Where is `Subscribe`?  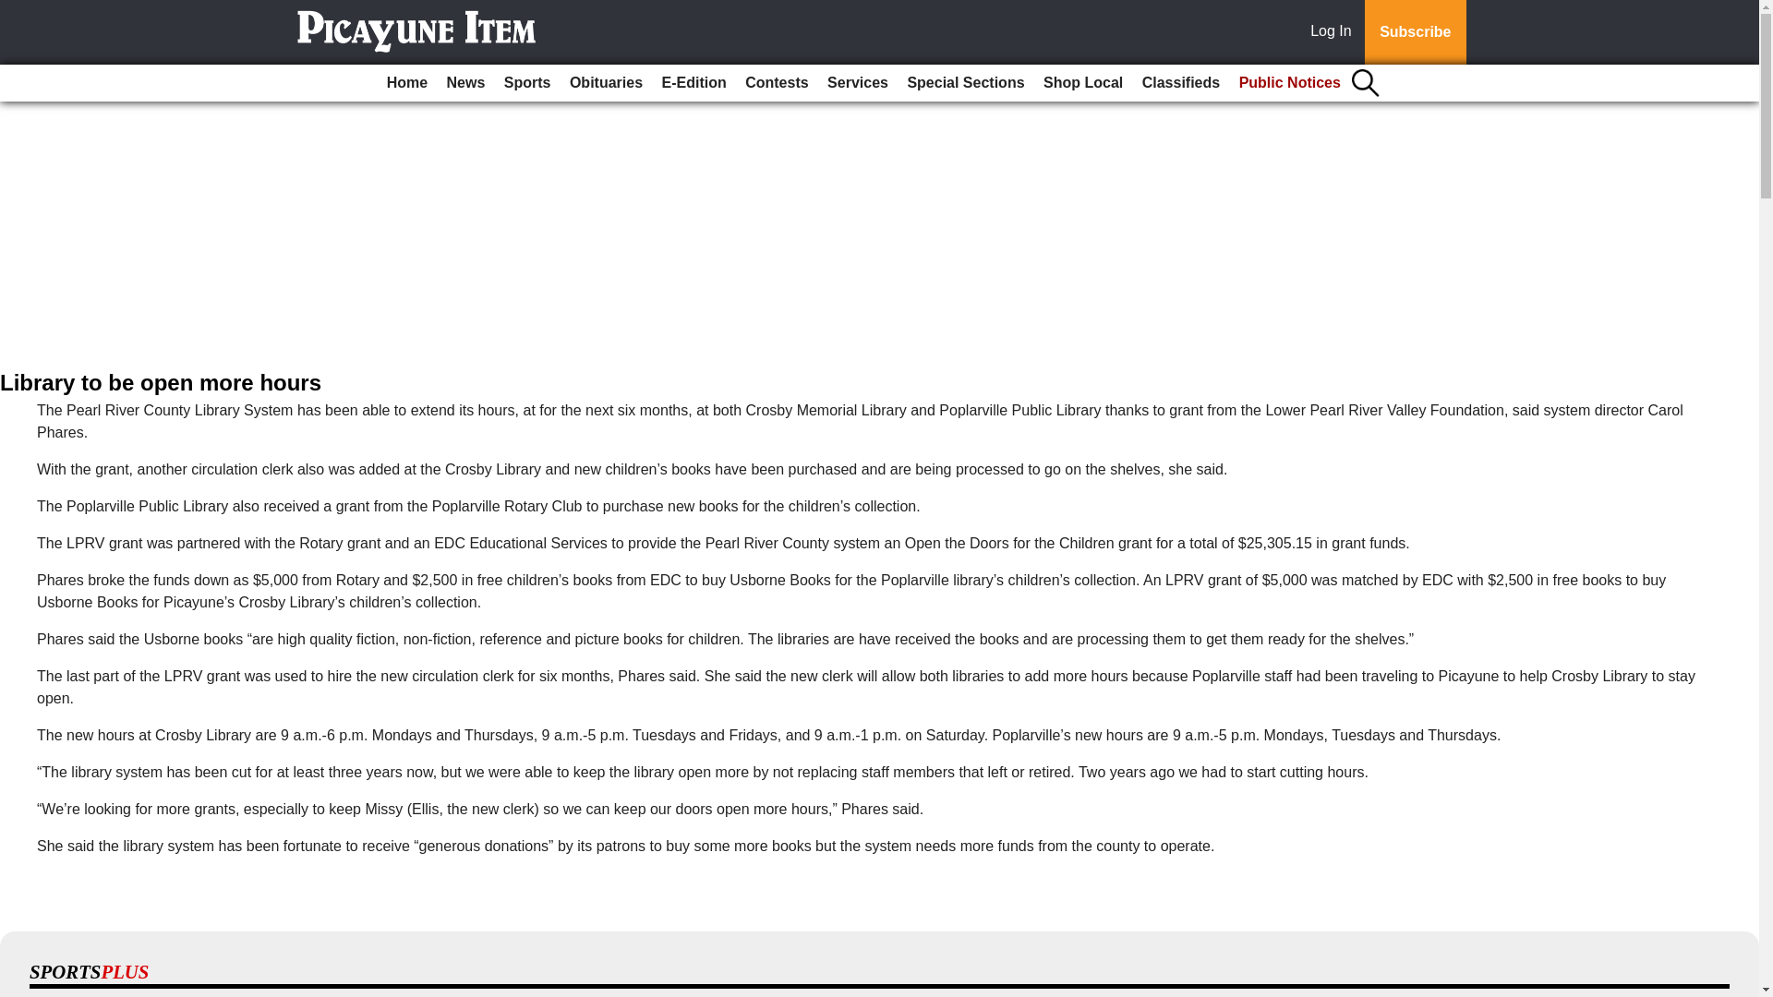 Subscribe is located at coordinates (1415, 32).